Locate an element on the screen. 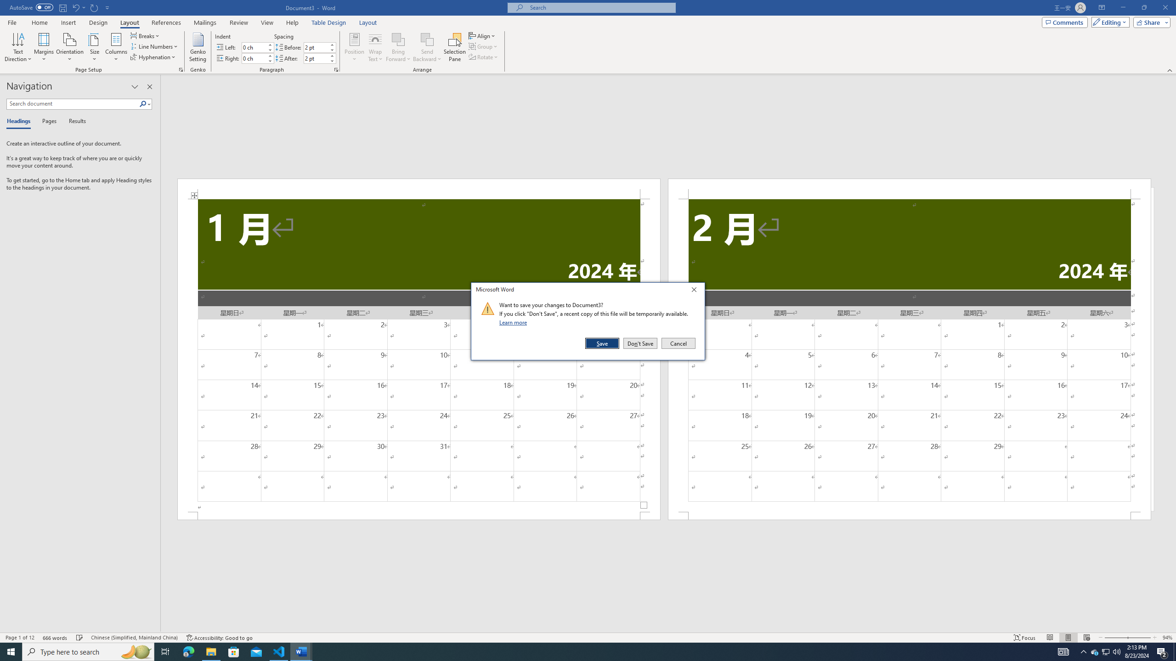  AutomationID: 4105 is located at coordinates (1063, 652).